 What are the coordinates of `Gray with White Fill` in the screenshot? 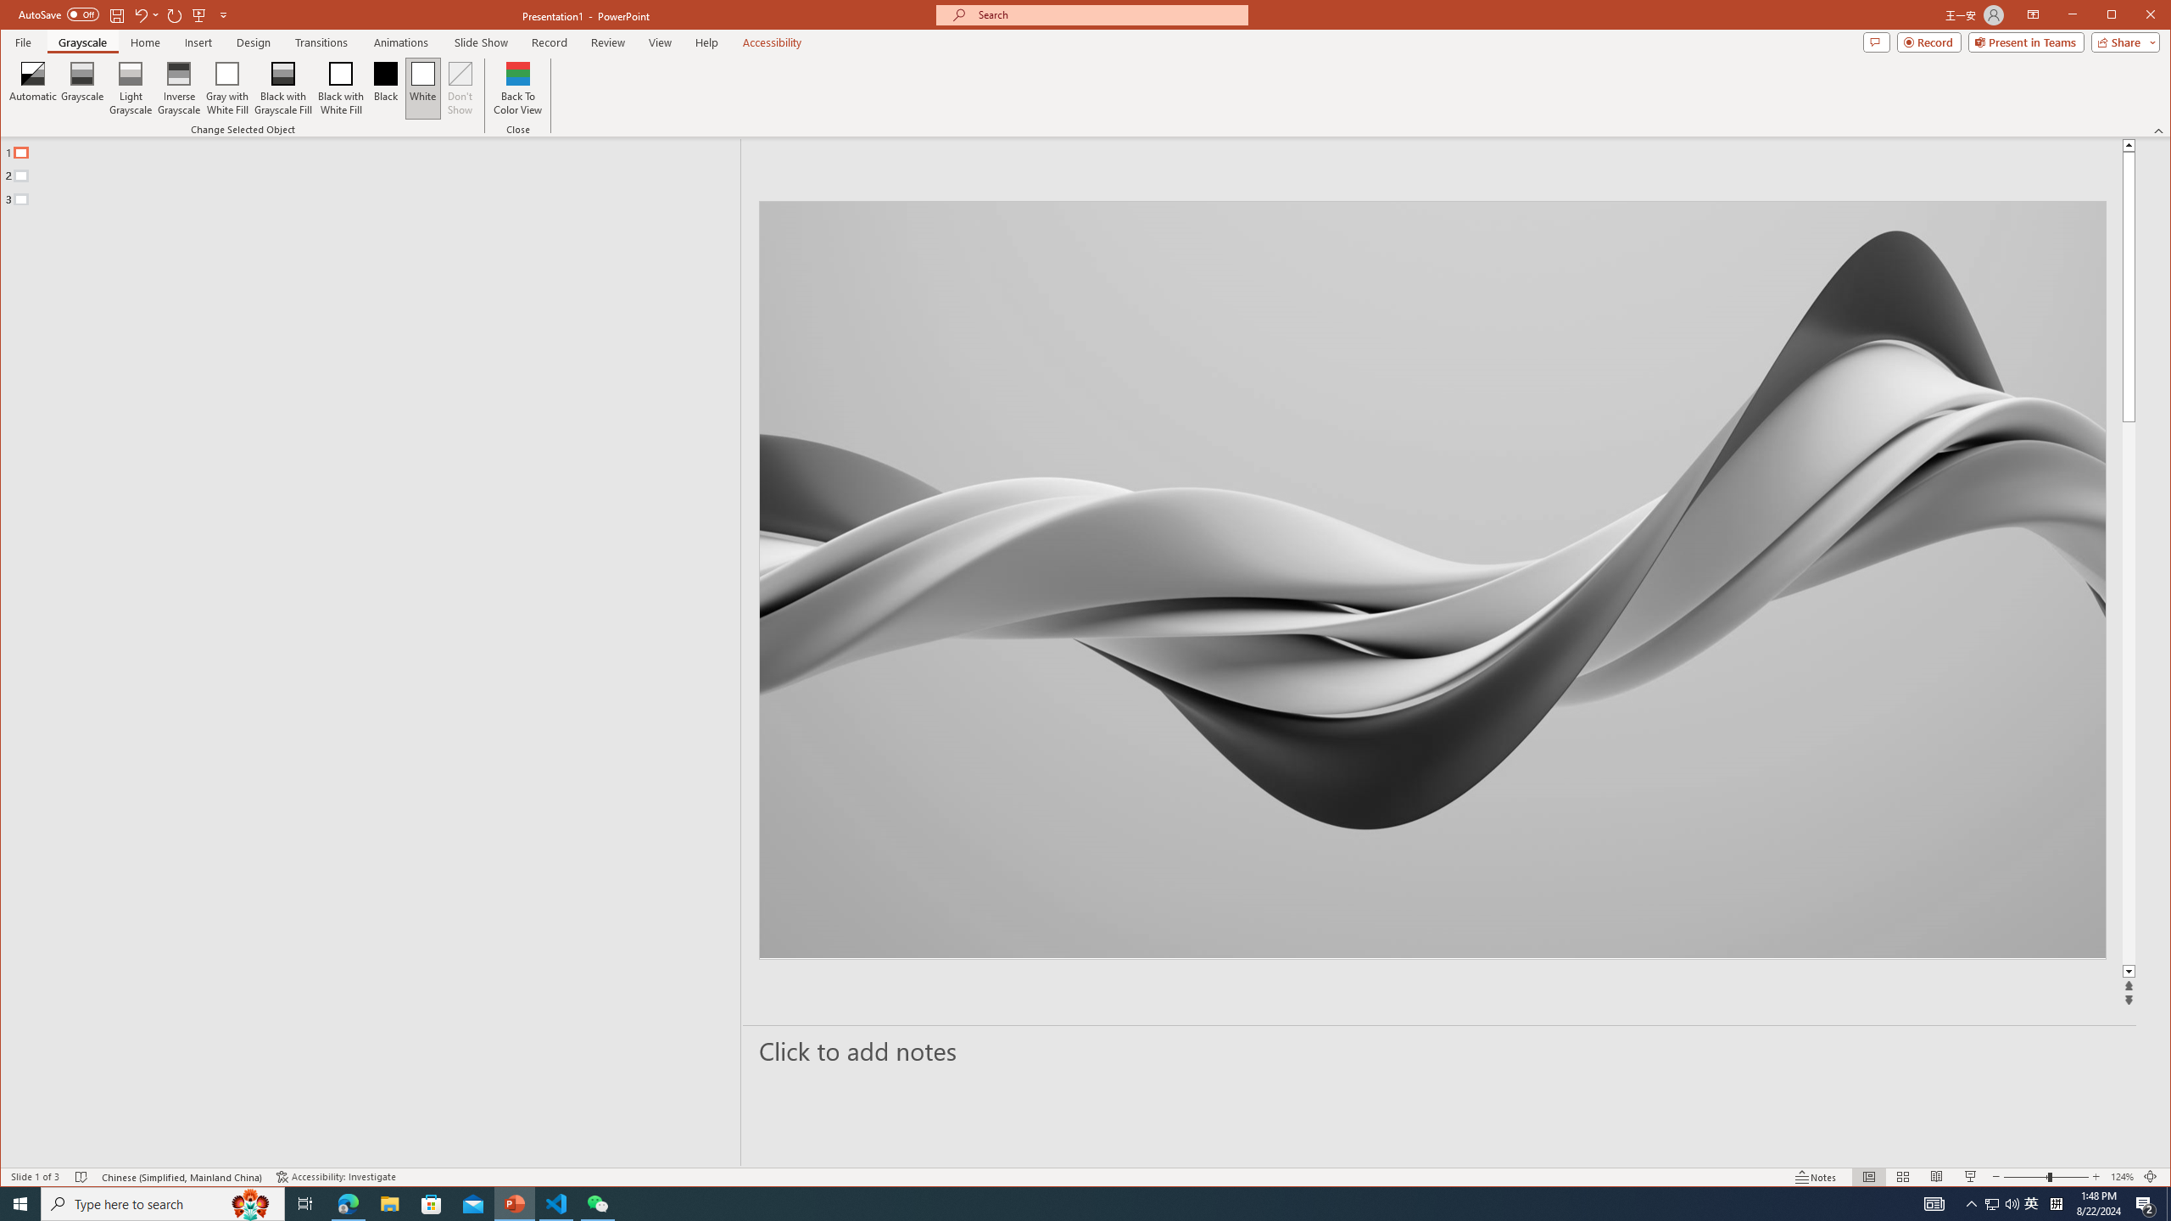 It's located at (227, 88).